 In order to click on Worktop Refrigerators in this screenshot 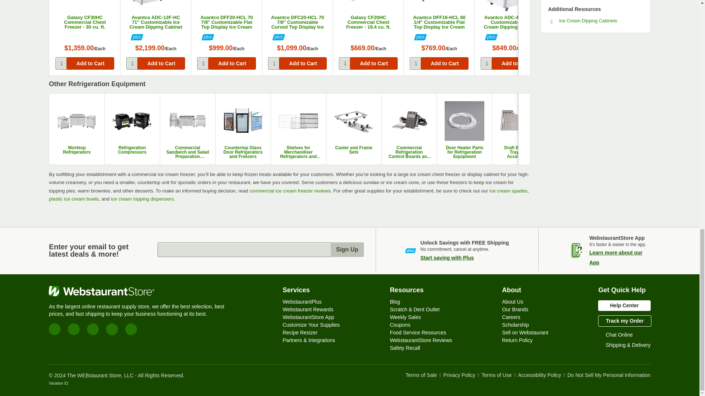, I will do `click(76, 150)`.